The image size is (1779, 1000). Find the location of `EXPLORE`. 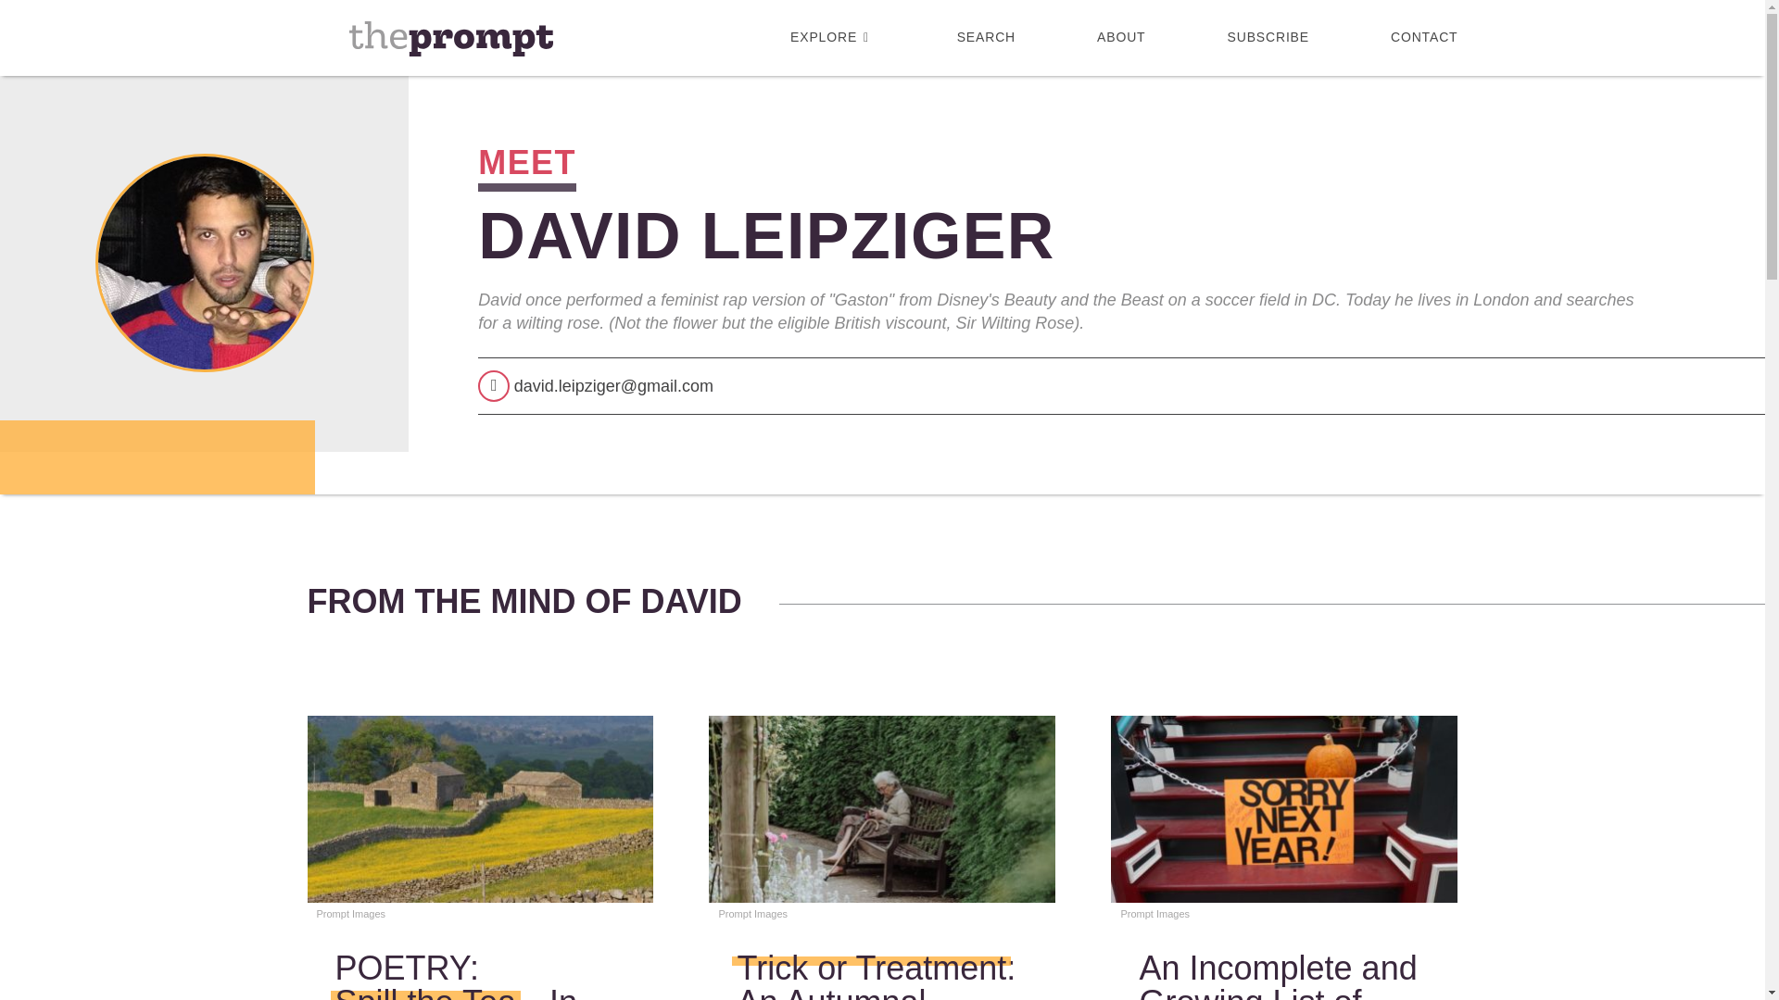

EXPLORE is located at coordinates (832, 37).